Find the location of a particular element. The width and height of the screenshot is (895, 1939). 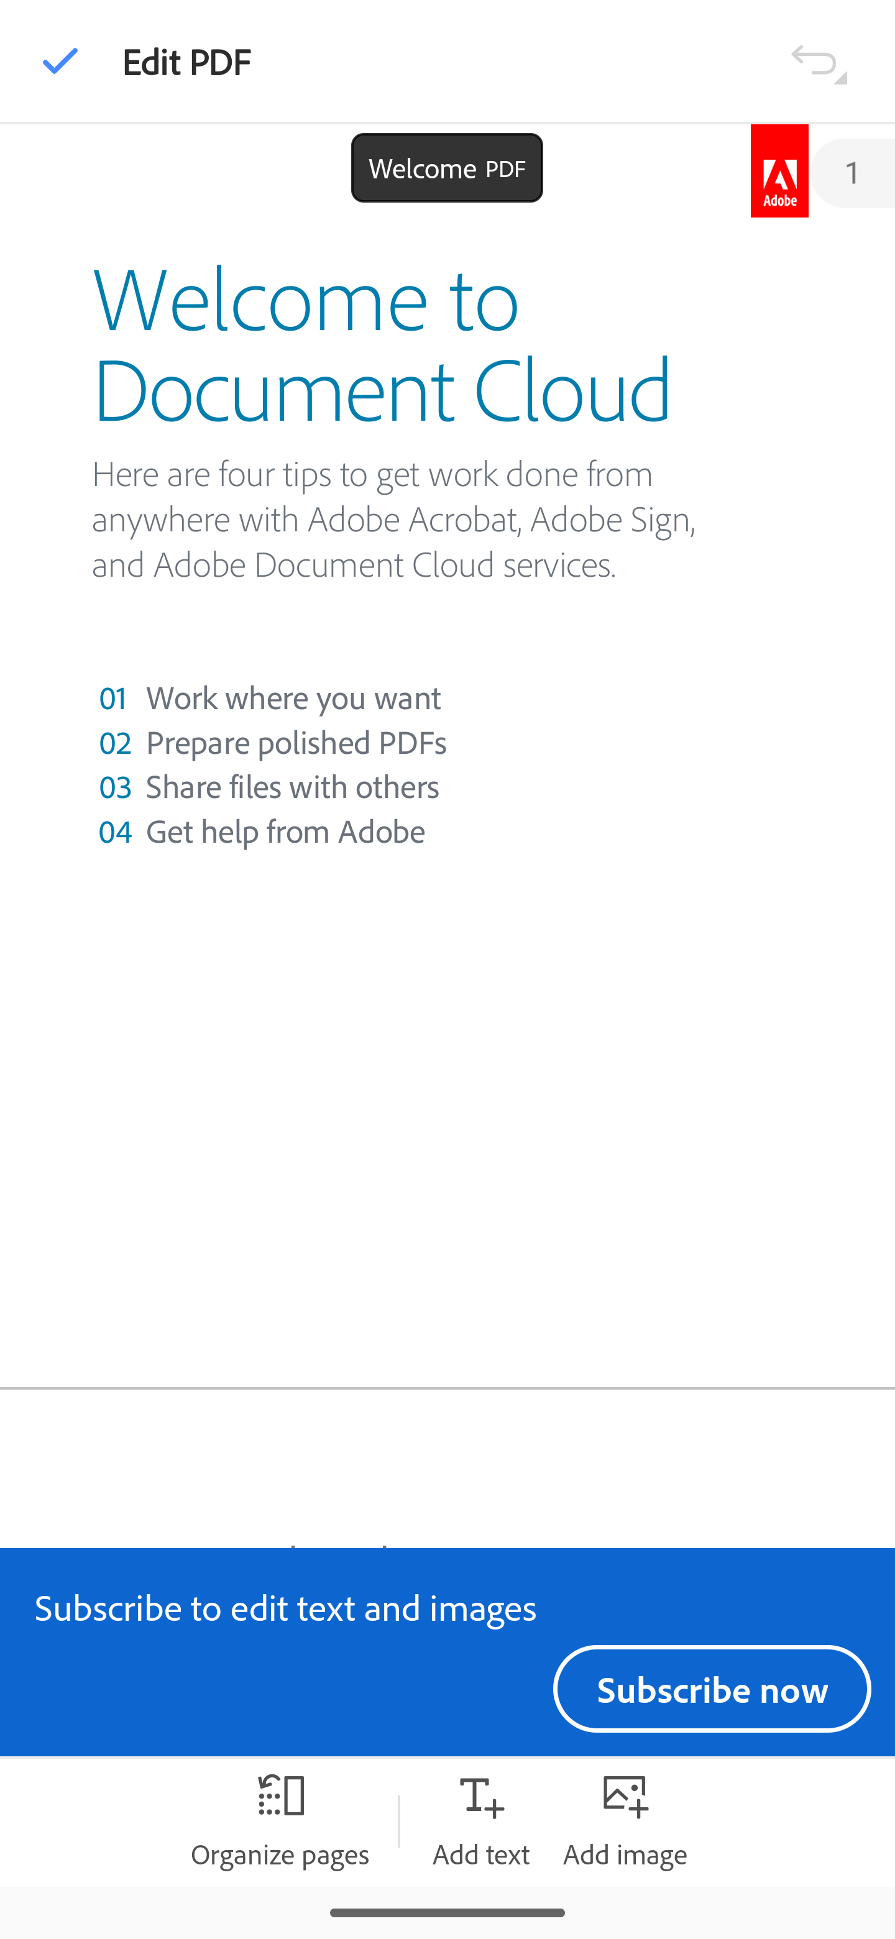

Organize pages is located at coordinates (280, 1821).